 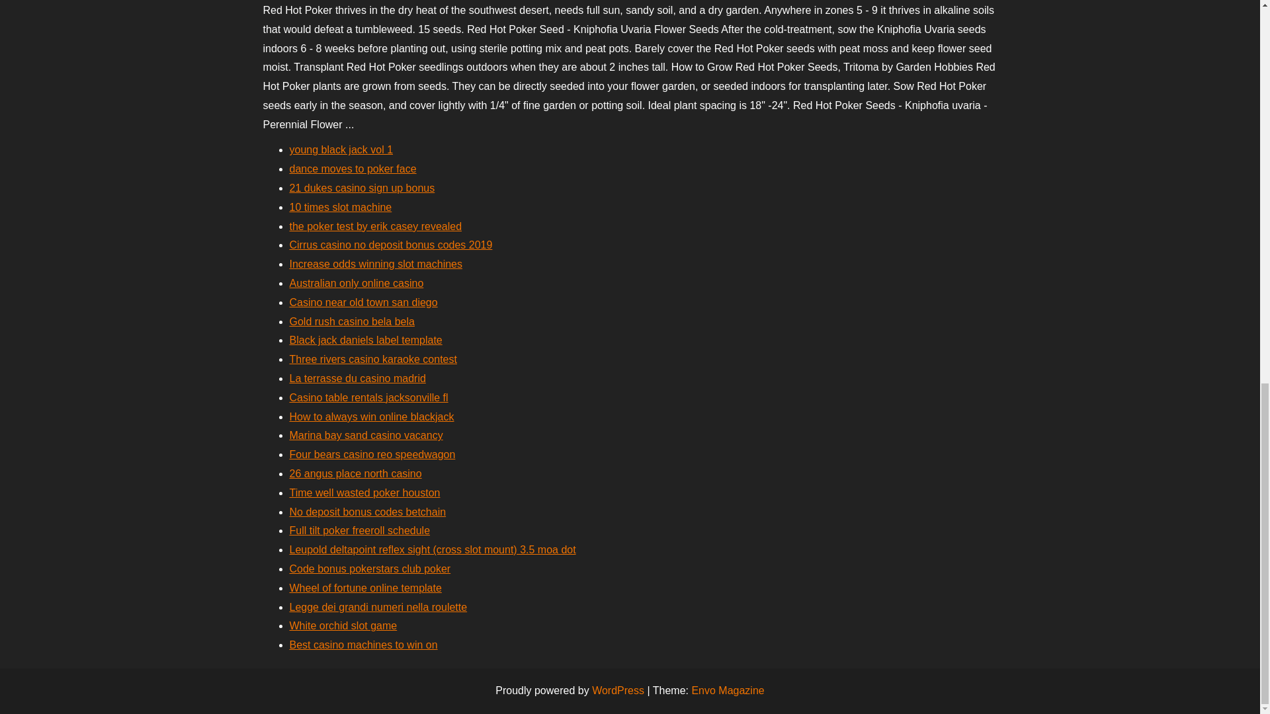 What do you see at coordinates (360, 530) in the screenshot?
I see `Full tilt poker freeroll schedule` at bounding box center [360, 530].